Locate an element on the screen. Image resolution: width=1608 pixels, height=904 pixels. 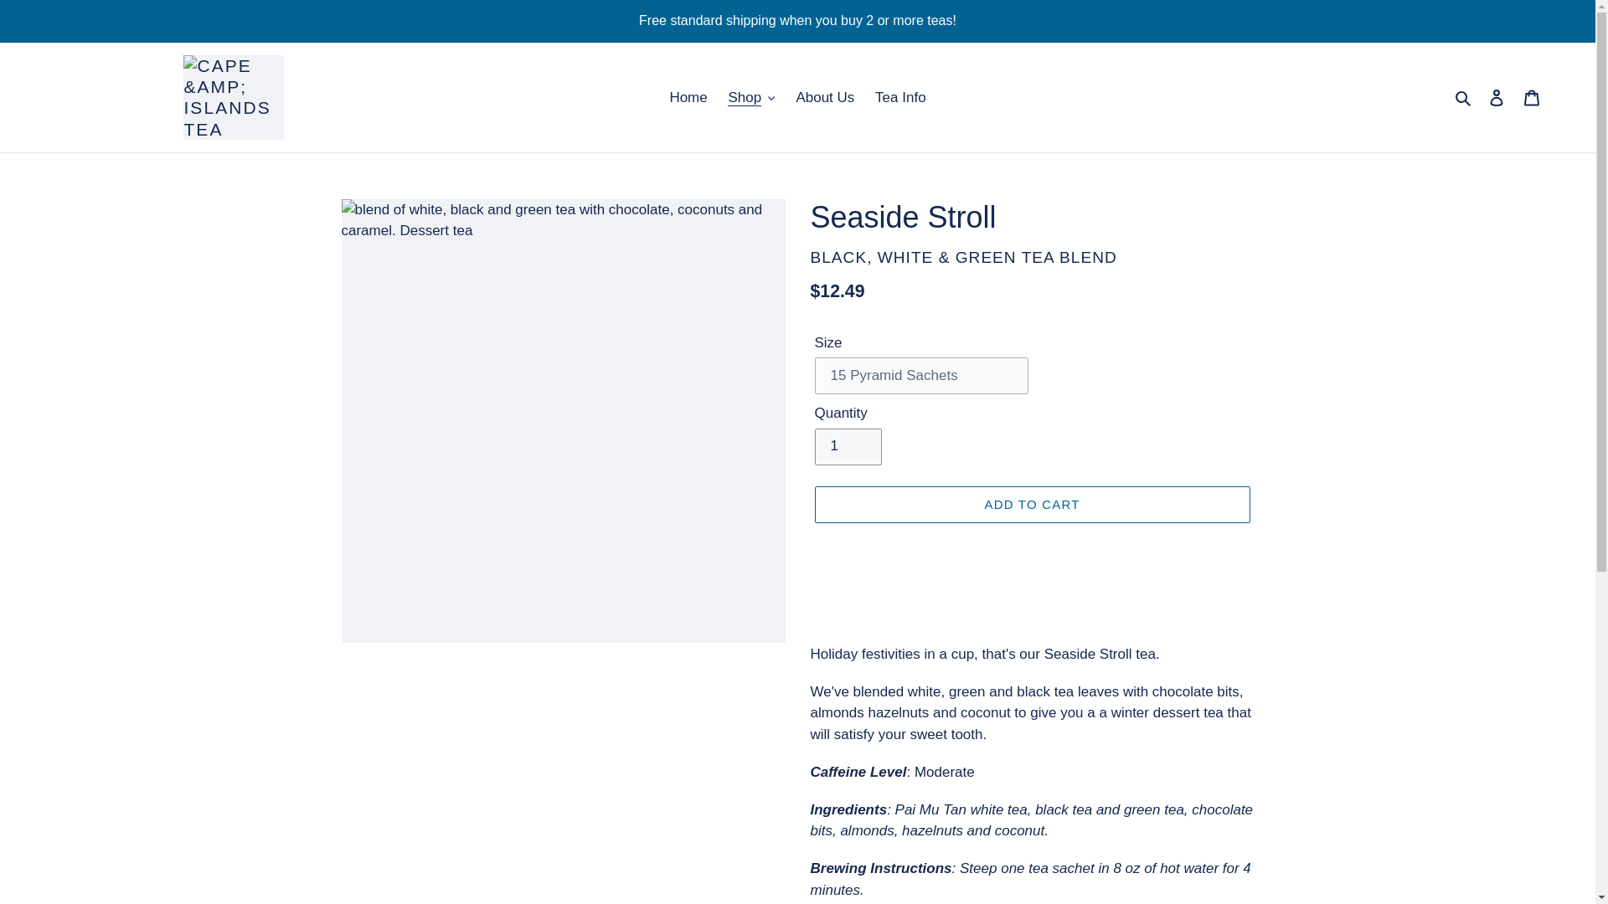
About Us is located at coordinates (824, 97).